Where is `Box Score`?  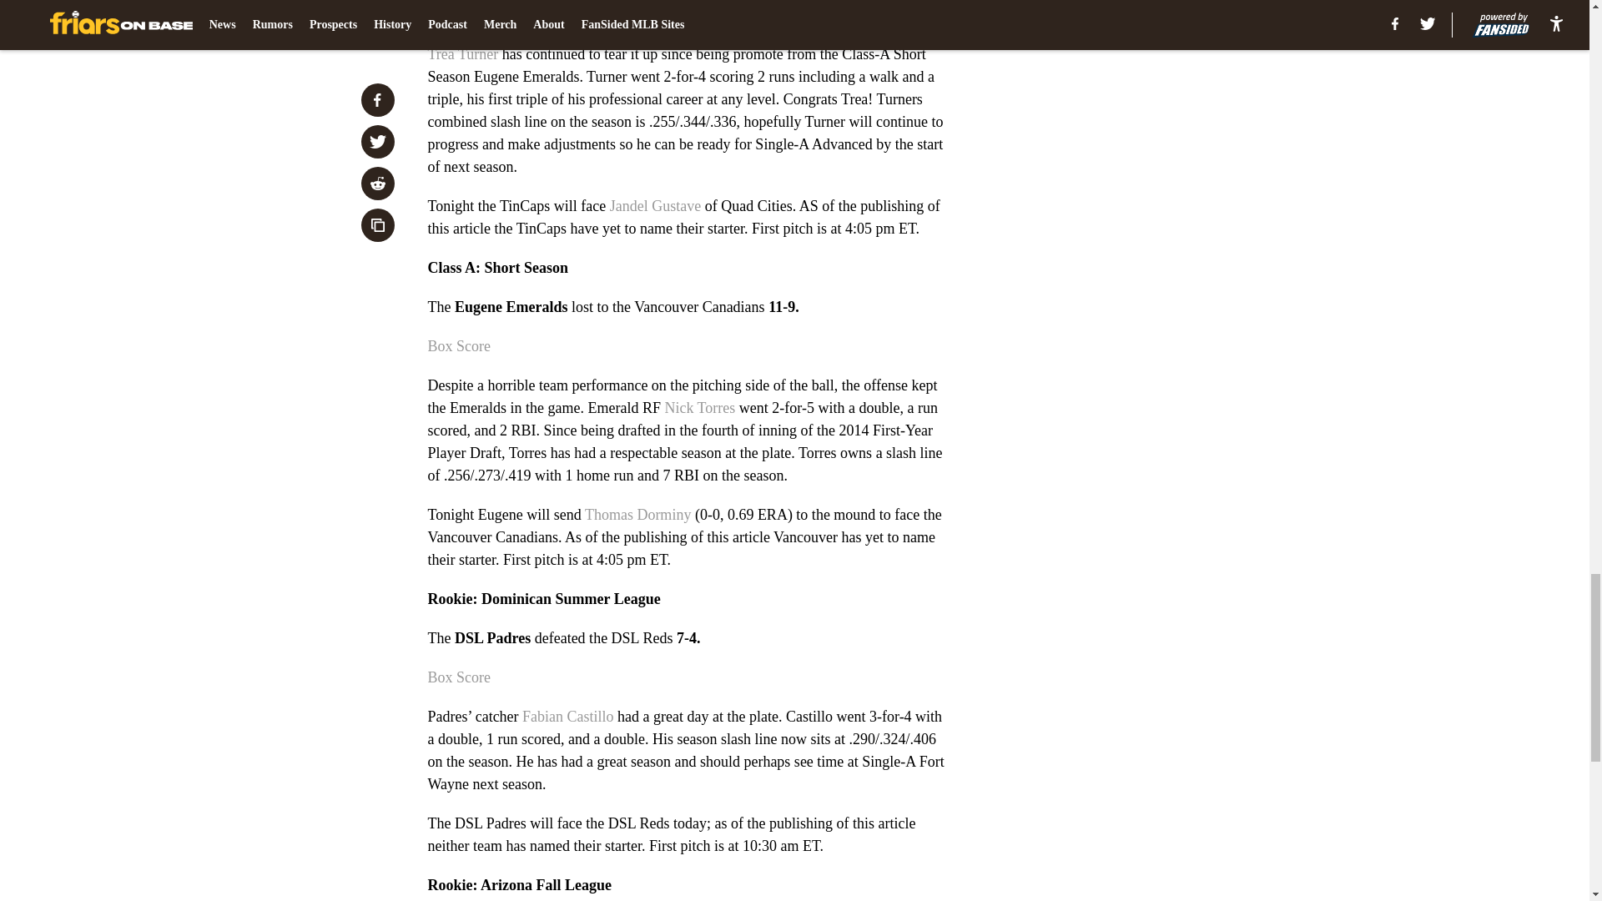 Box Score is located at coordinates (459, 677).